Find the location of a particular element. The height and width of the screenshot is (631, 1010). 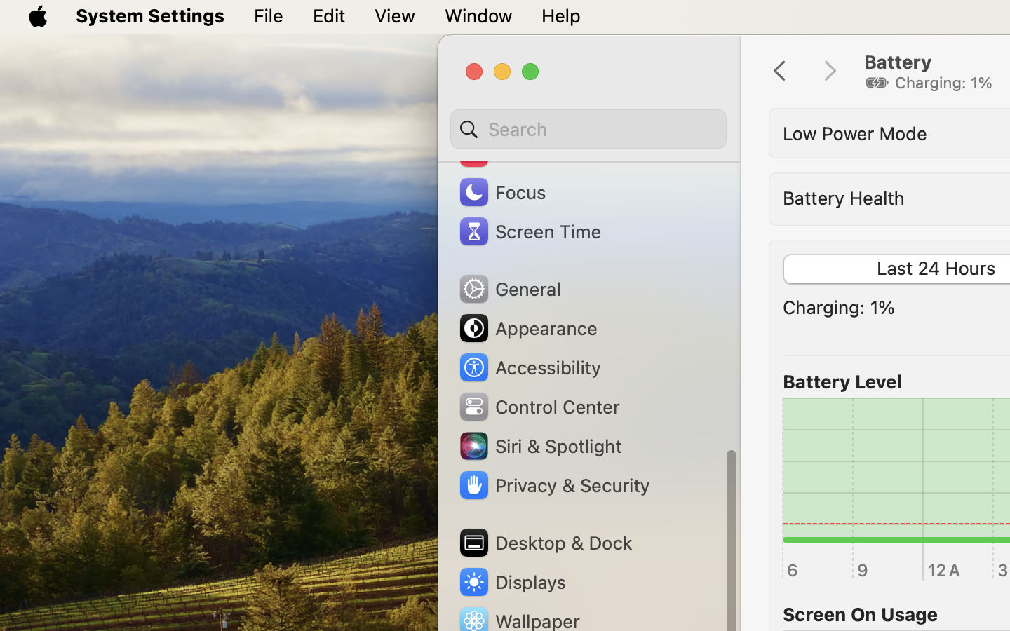

Battery Health is located at coordinates (844, 198).